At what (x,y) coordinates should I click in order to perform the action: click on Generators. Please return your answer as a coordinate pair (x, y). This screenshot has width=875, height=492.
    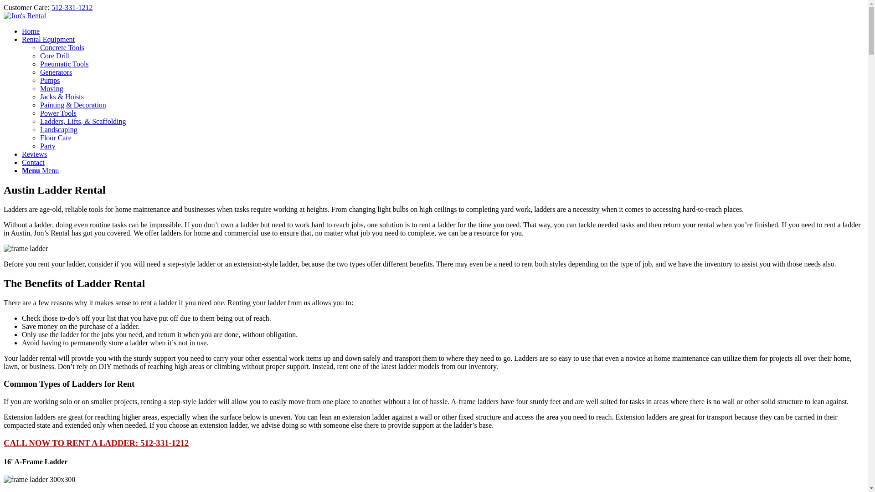
    Looking at the image, I should click on (56, 72).